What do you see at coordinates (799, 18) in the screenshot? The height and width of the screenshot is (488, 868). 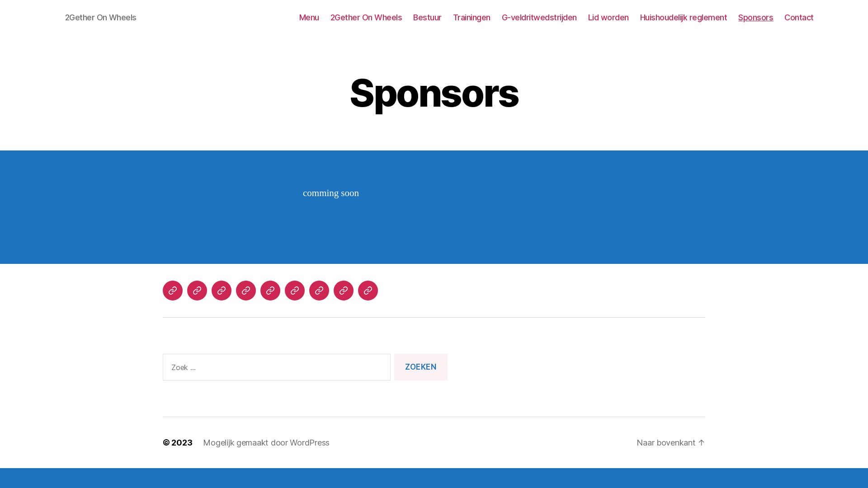 I see `Contact` at bounding box center [799, 18].